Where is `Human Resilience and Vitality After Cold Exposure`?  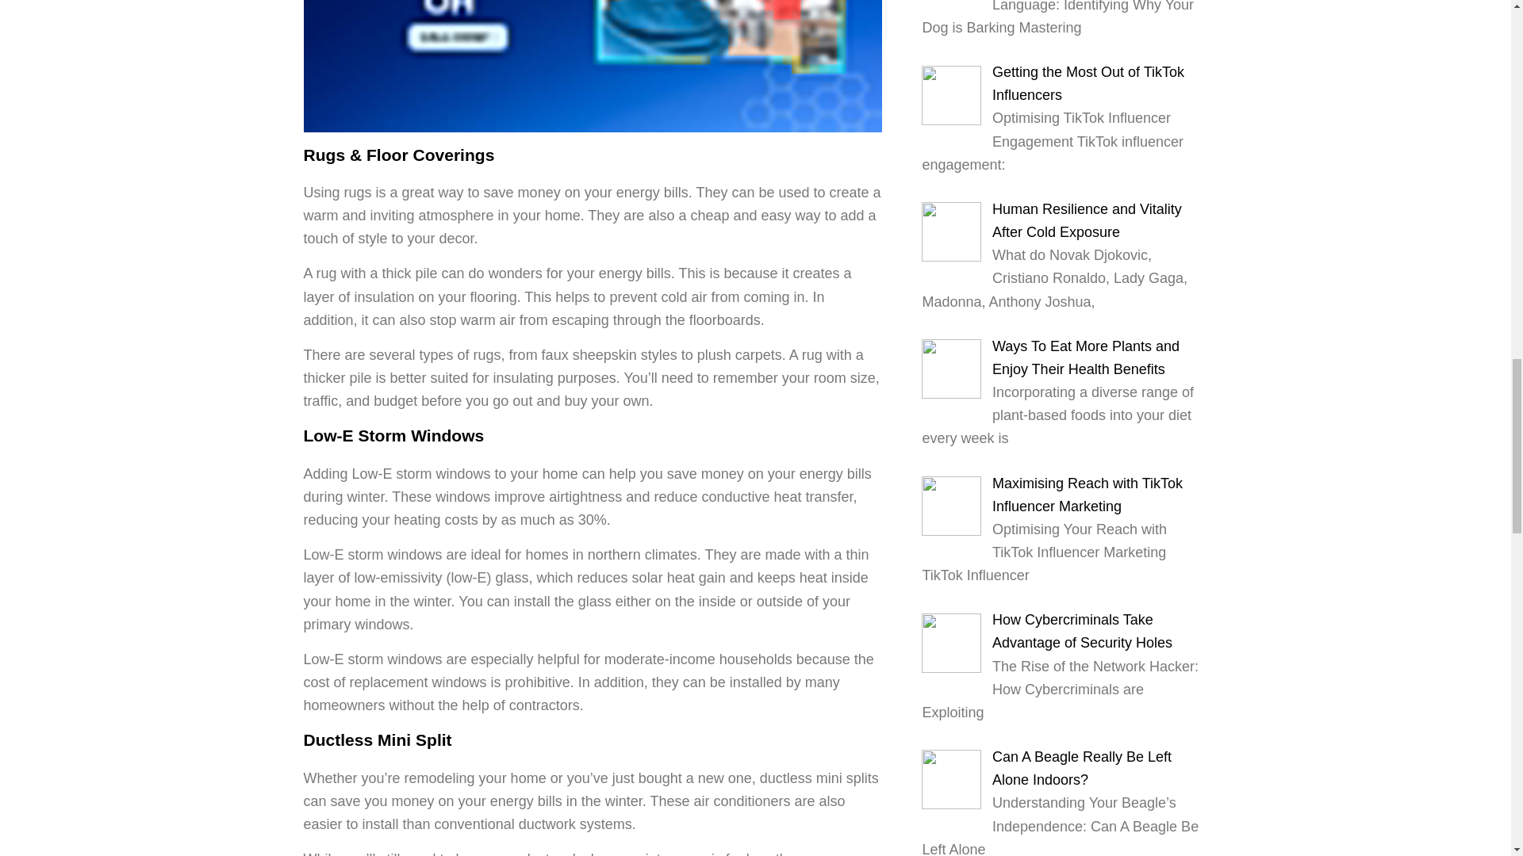 Human Resilience and Vitality After Cold Exposure is located at coordinates (1087, 220).